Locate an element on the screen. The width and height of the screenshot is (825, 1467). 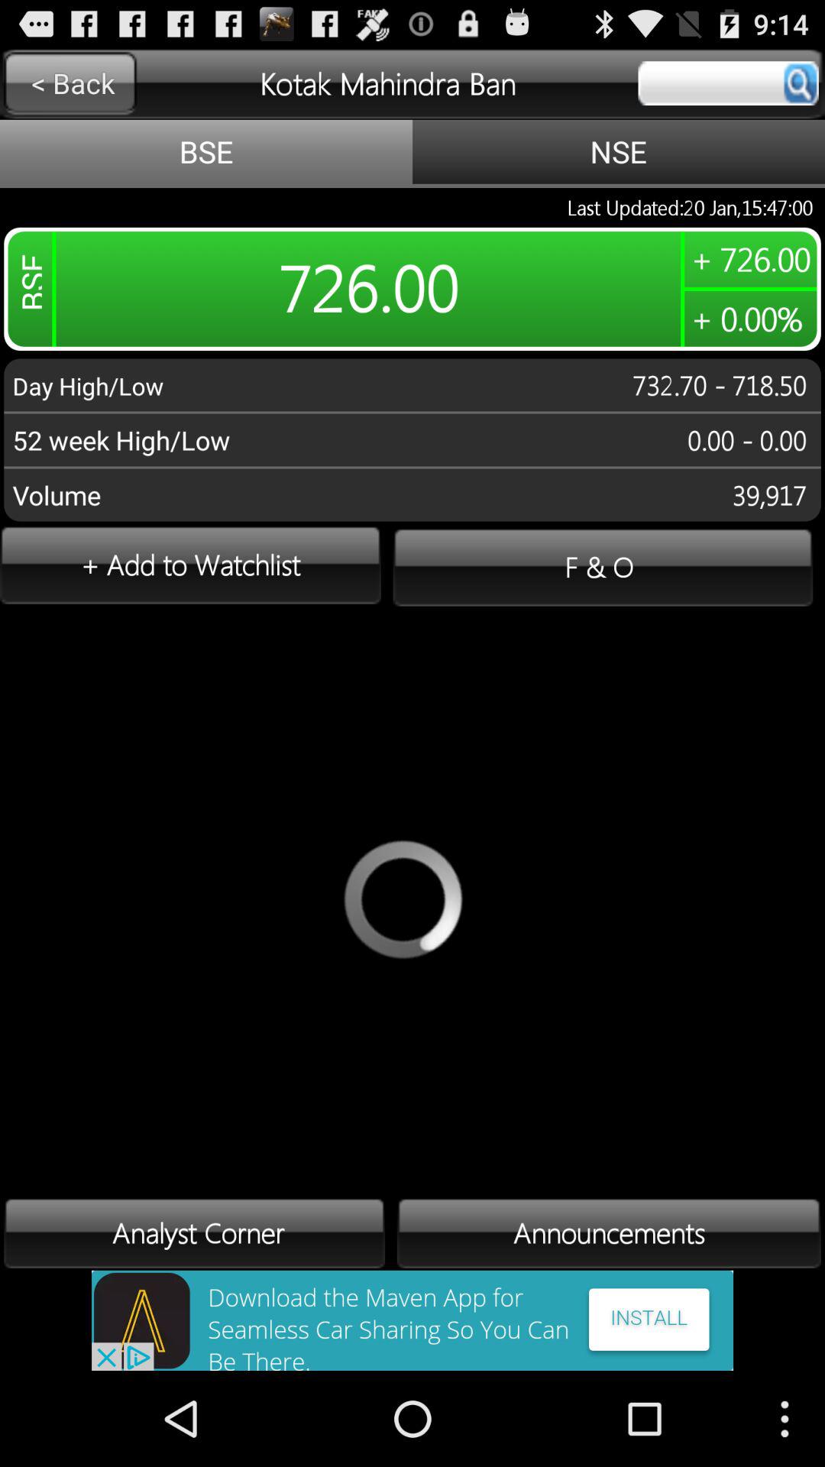
go to analyst corner is located at coordinates (194, 1233).